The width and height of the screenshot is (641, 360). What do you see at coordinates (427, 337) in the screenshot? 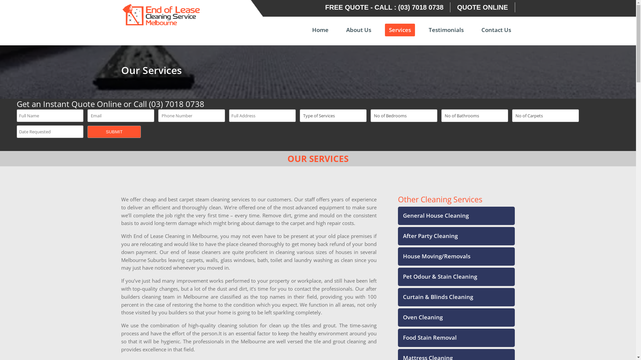
I see `Food Stain Removal` at bounding box center [427, 337].